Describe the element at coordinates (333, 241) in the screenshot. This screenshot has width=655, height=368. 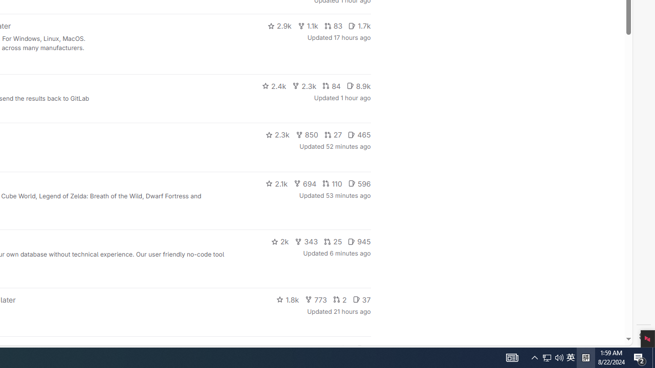
I see `25` at that location.